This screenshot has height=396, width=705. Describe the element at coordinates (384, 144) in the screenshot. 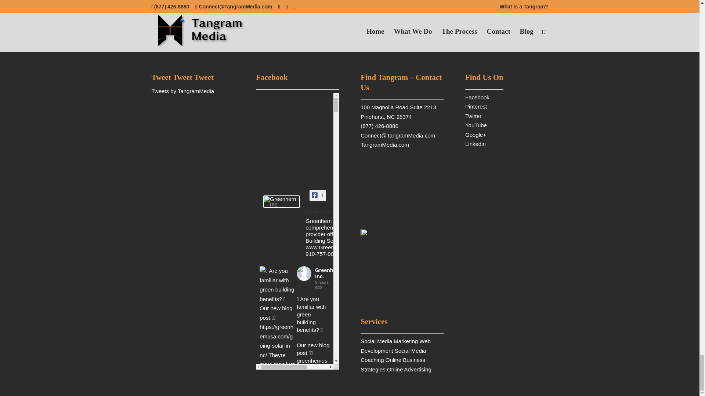

I see `Social Media Training NC` at that location.